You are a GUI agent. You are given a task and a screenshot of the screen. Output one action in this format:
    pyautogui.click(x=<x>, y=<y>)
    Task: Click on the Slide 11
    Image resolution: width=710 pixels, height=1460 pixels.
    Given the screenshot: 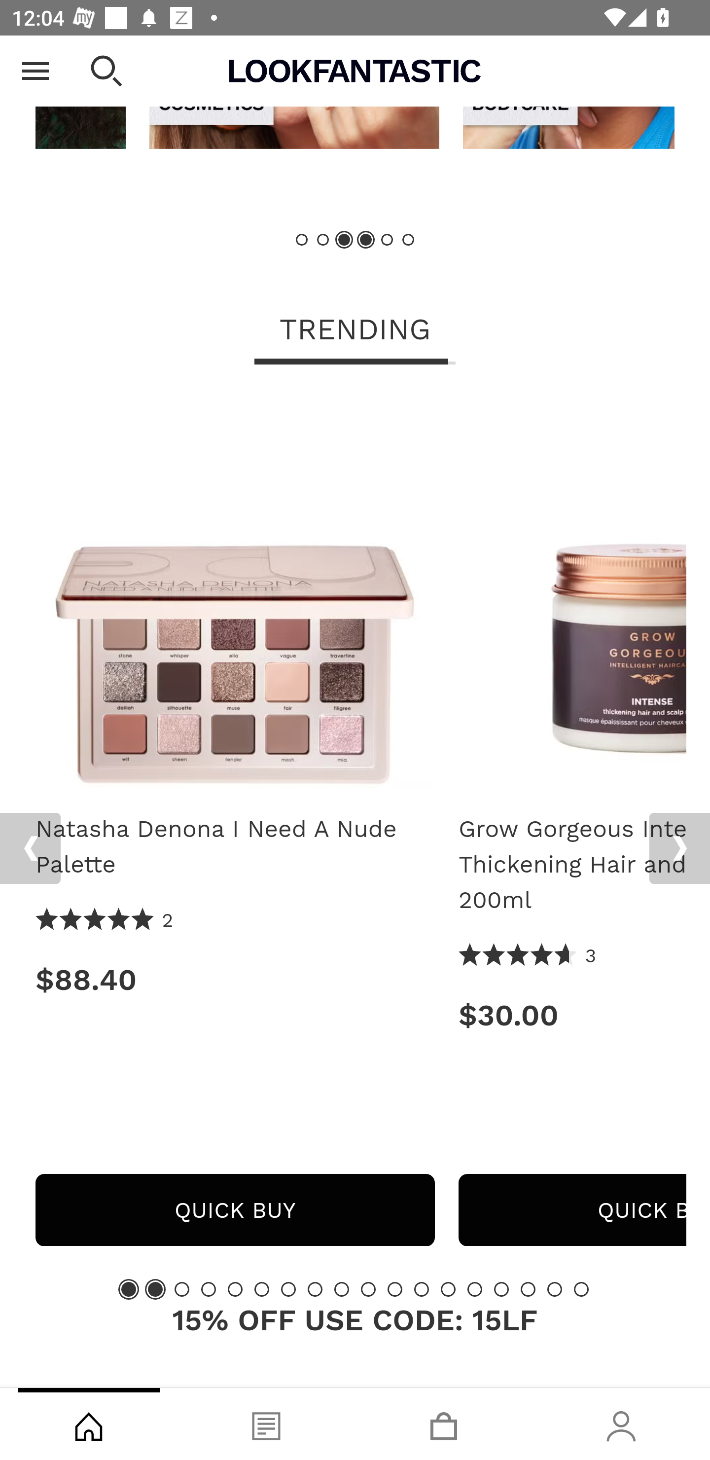 What is the action you would take?
    pyautogui.click(x=395, y=1289)
    